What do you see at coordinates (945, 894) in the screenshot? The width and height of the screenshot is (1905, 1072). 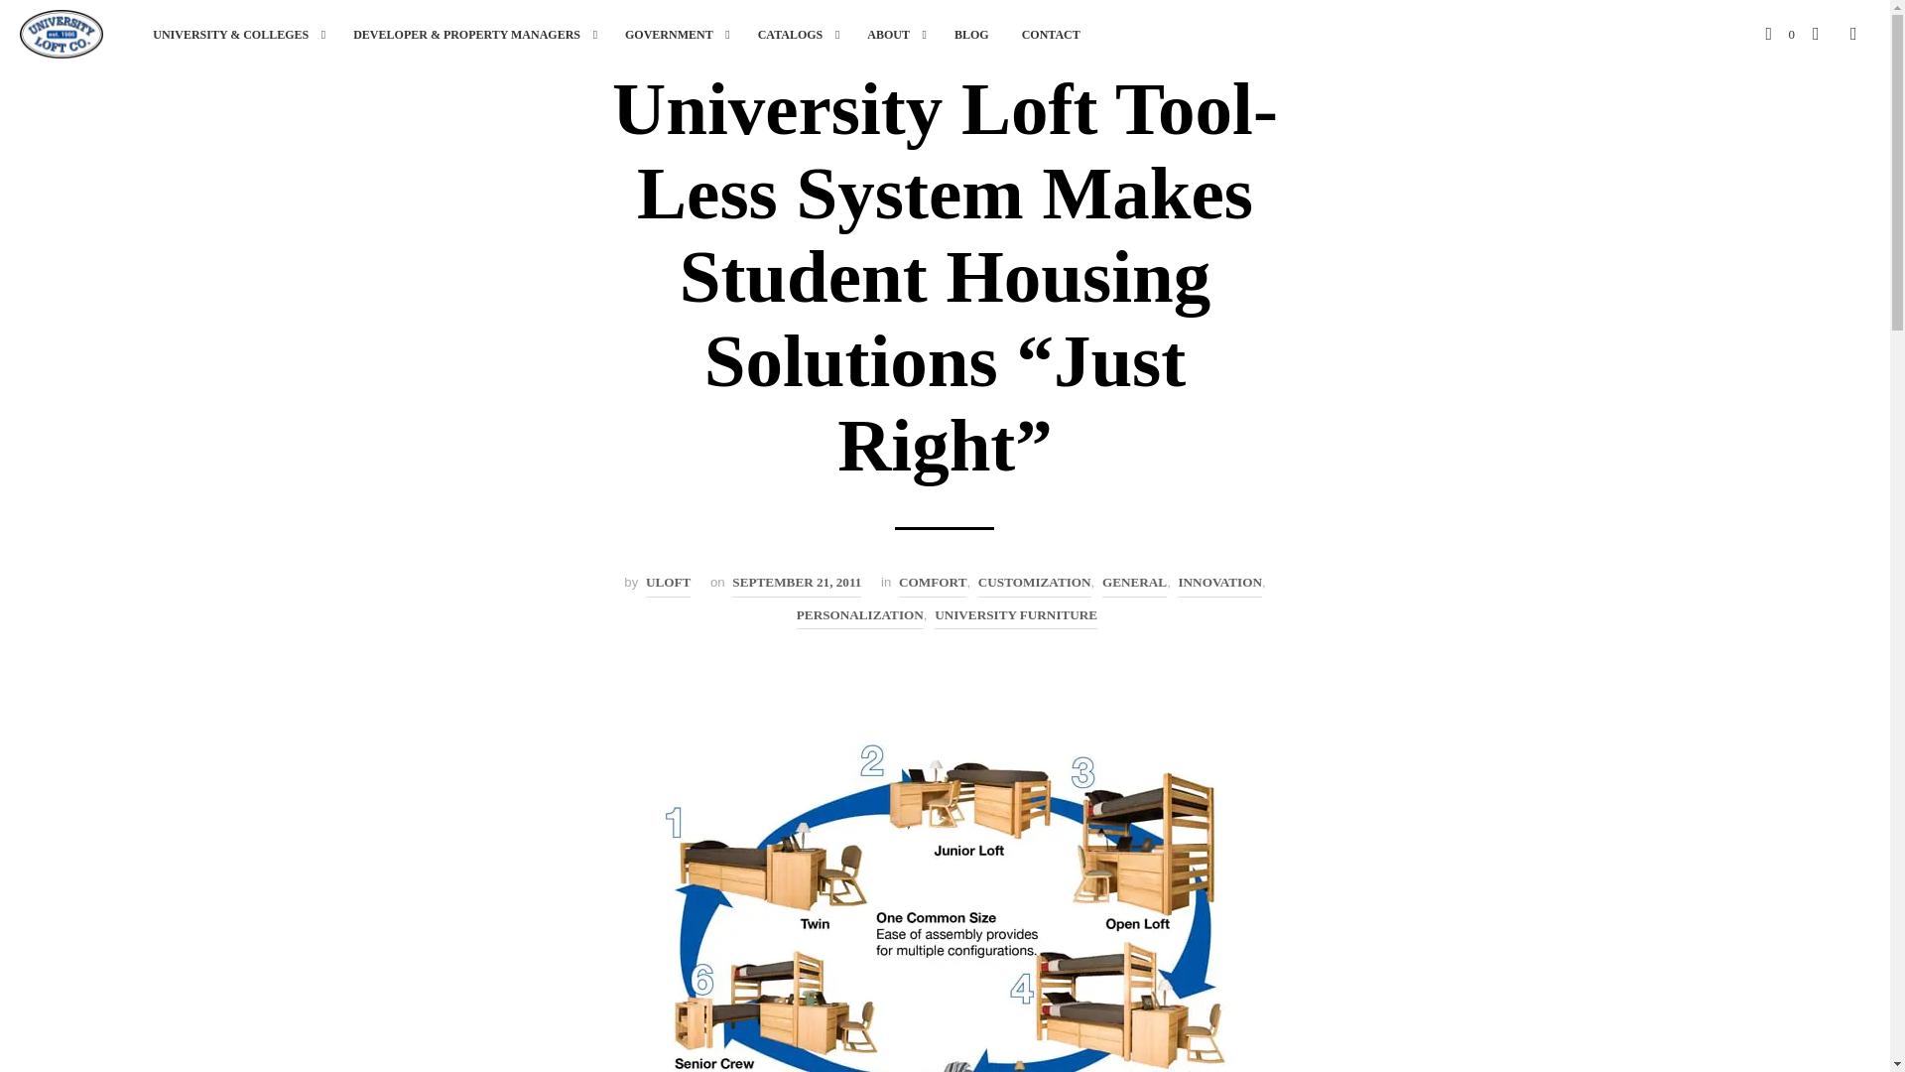 I see `graduateEvolution web` at bounding box center [945, 894].